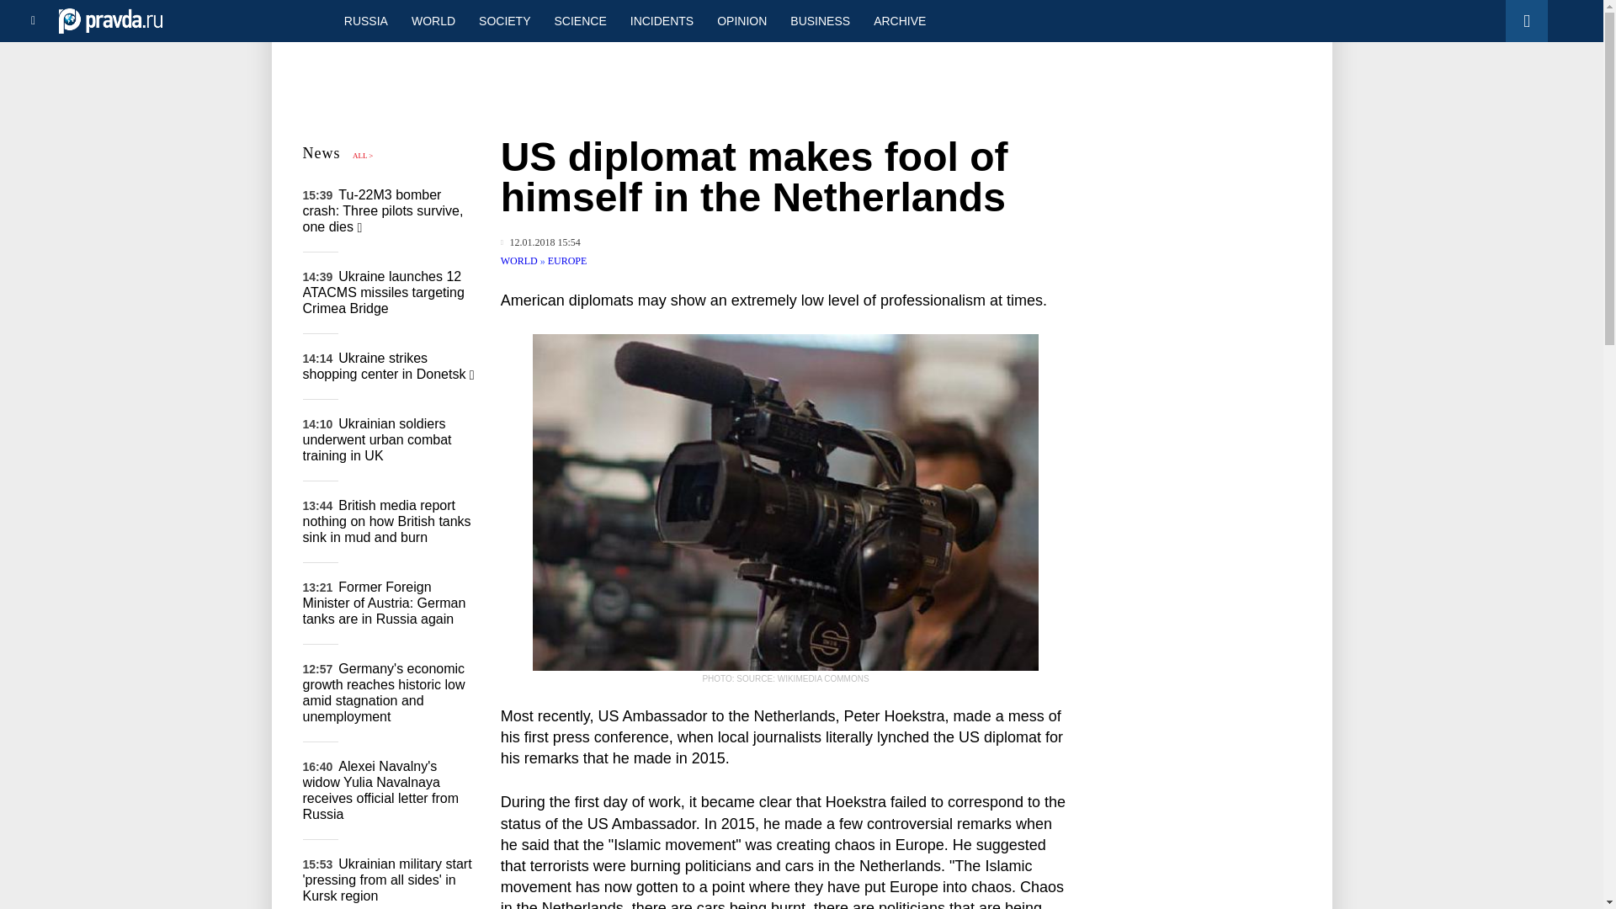 This screenshot has width=1616, height=909. I want to click on RUSSIA, so click(365, 20).